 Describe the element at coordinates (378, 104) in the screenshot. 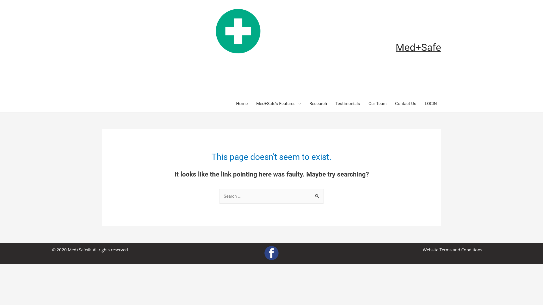

I see `Our Team` at that location.